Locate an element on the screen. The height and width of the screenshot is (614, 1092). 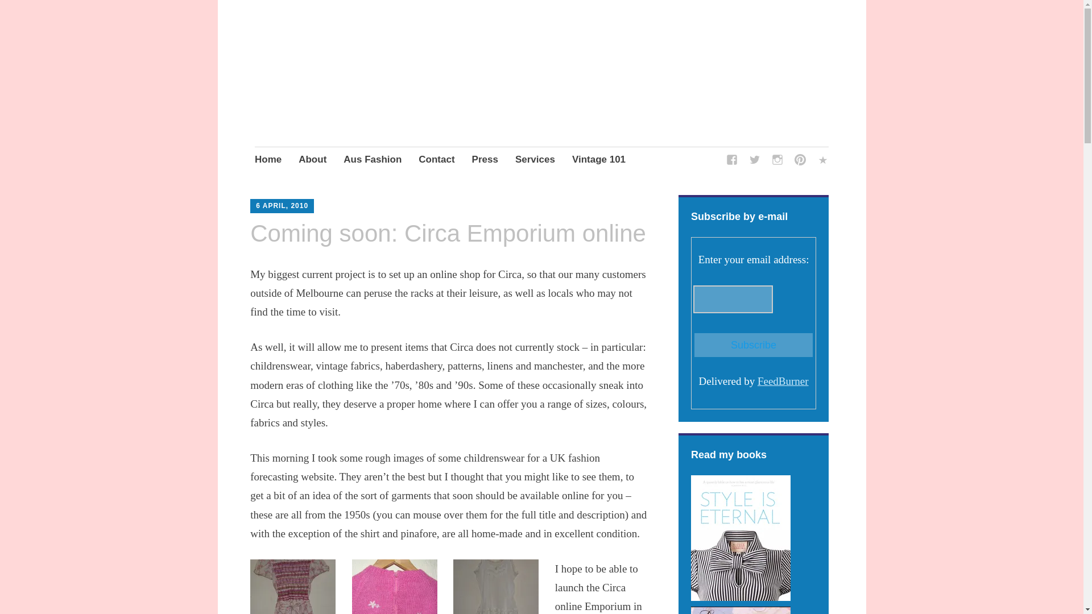
Contact is located at coordinates (436, 160).